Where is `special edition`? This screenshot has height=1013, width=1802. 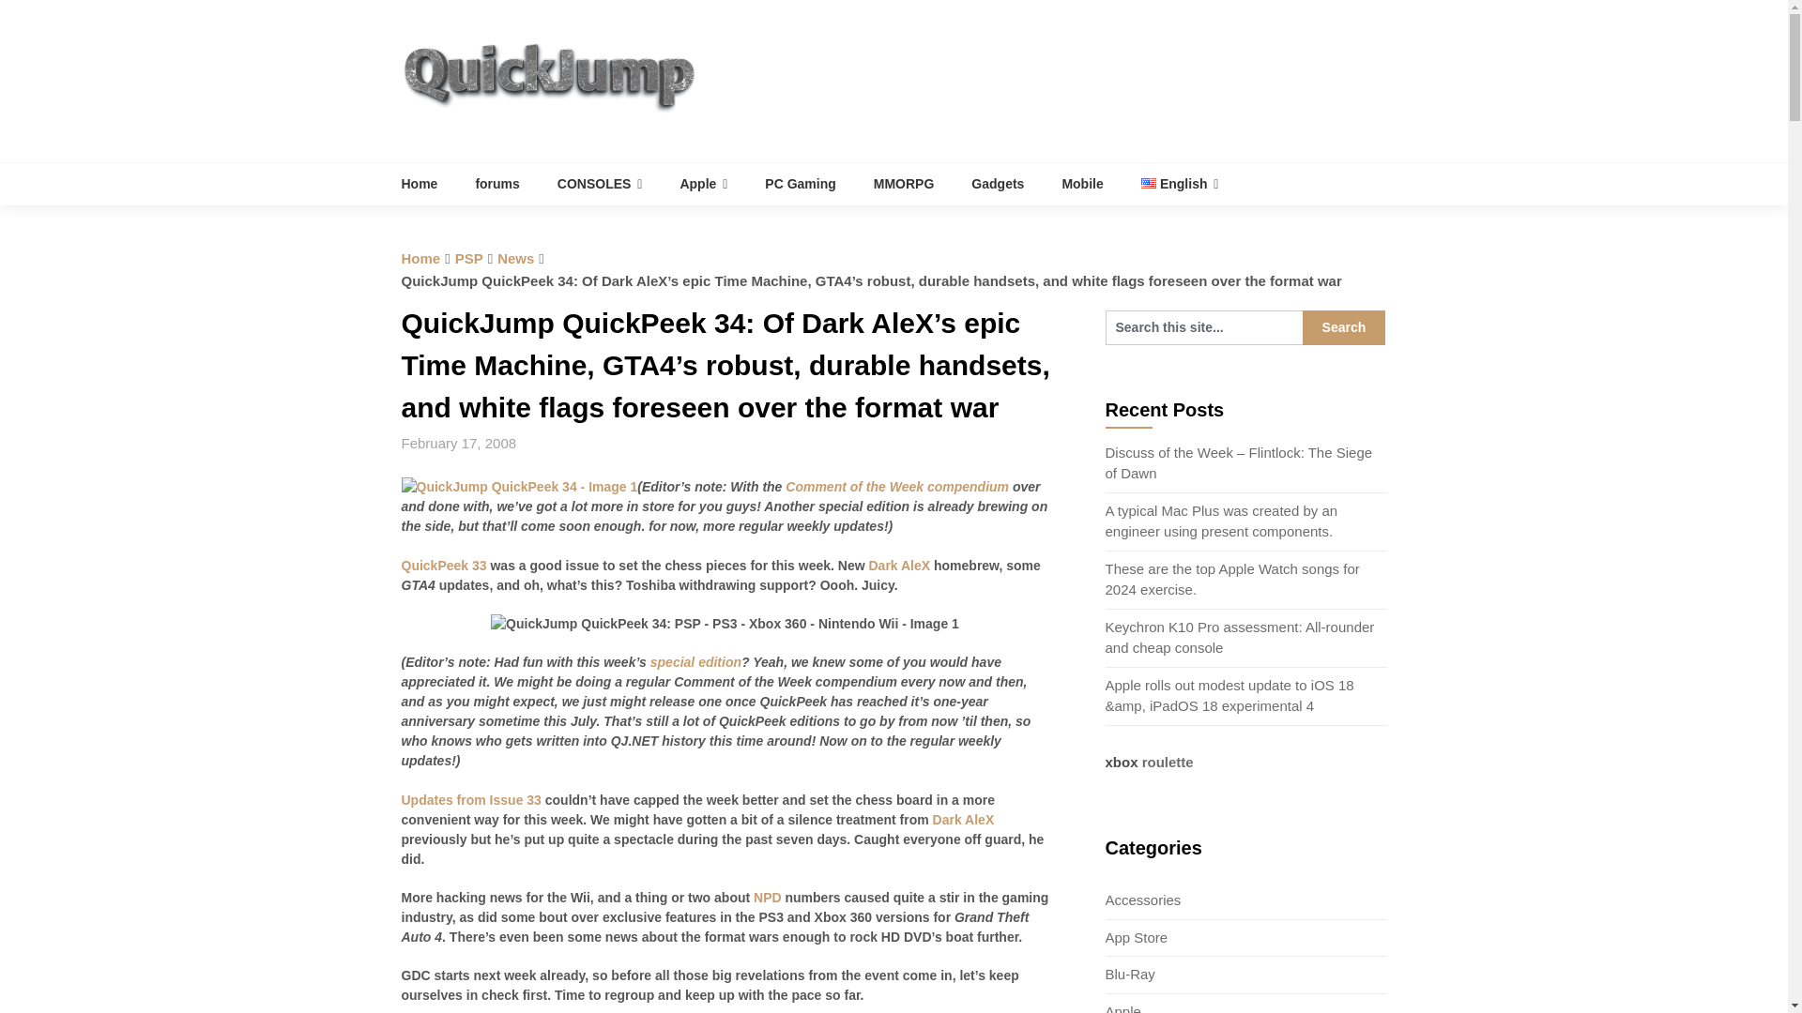 special edition is located at coordinates (695, 661).